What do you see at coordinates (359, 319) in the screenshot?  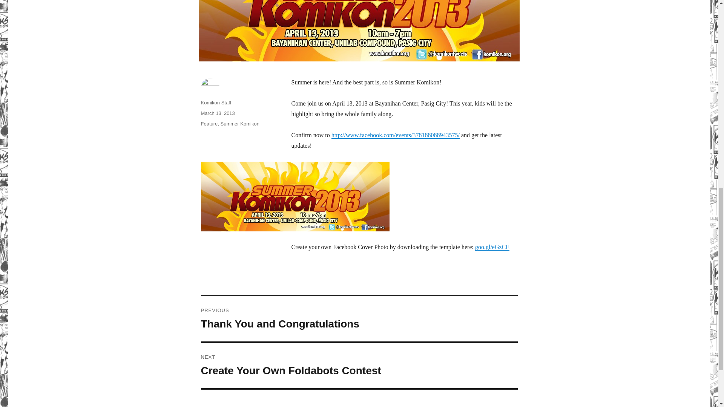 I see `March 13, 2013` at bounding box center [359, 319].